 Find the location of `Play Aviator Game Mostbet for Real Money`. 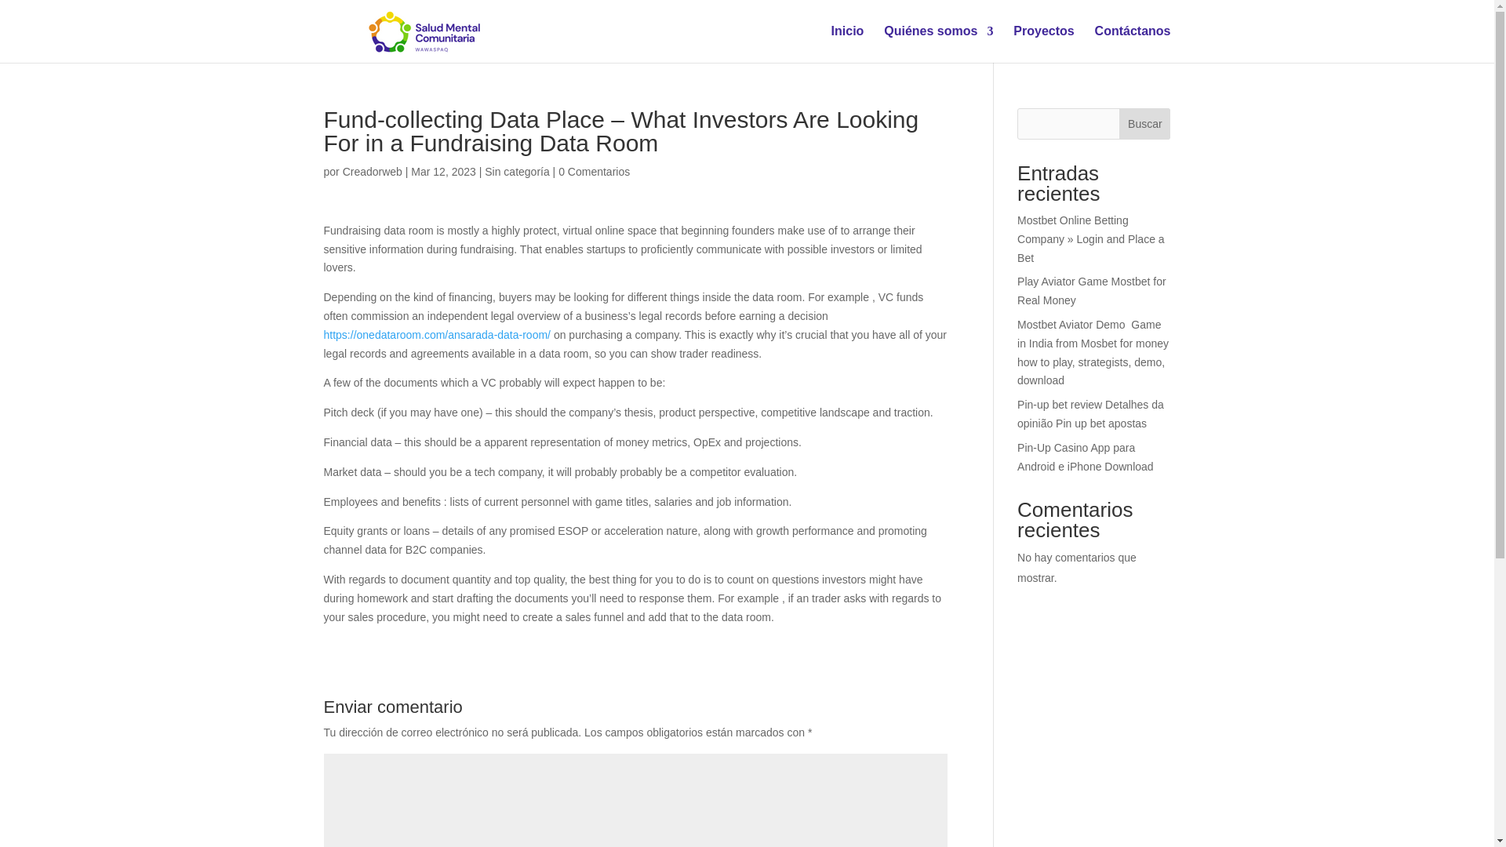

Play Aviator Game Mostbet for Real Money is located at coordinates (1092, 290).